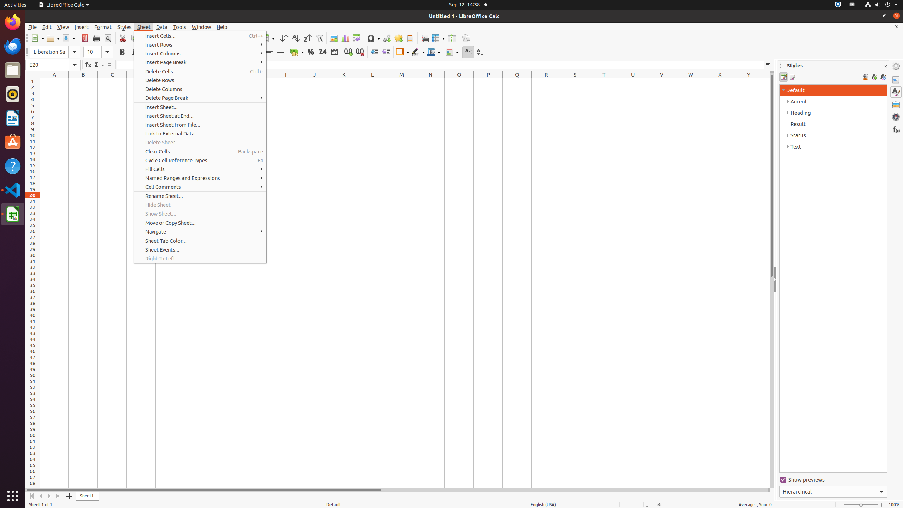 The image size is (903, 508). I want to click on Cell Styles, so click(784, 77).